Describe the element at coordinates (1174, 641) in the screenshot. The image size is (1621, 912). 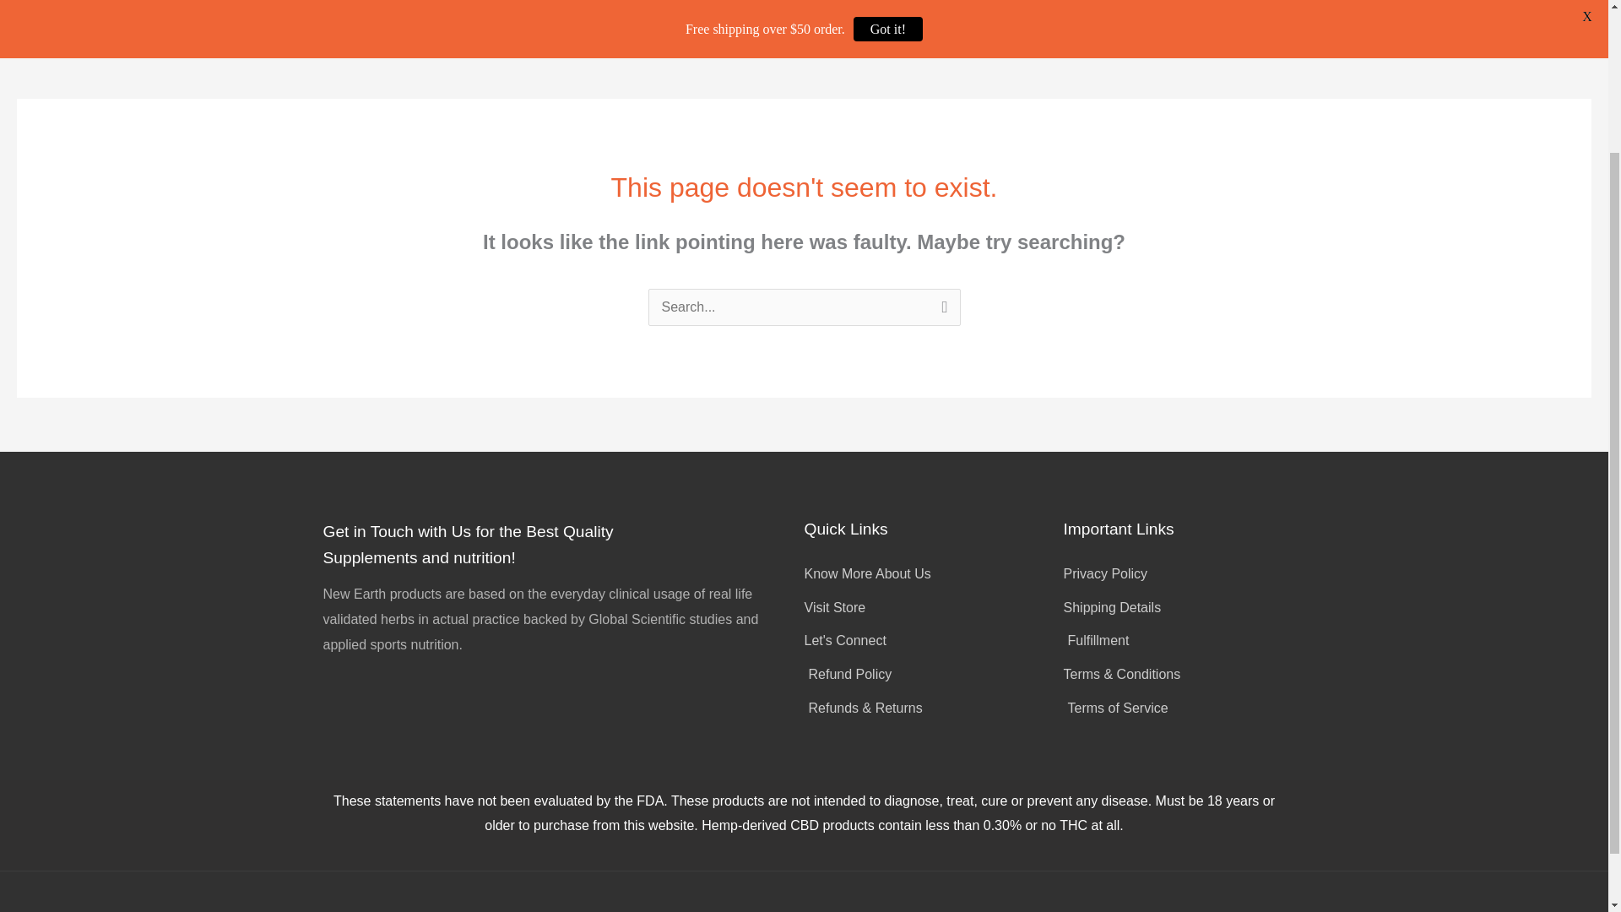
I see `Fulfillment` at that location.